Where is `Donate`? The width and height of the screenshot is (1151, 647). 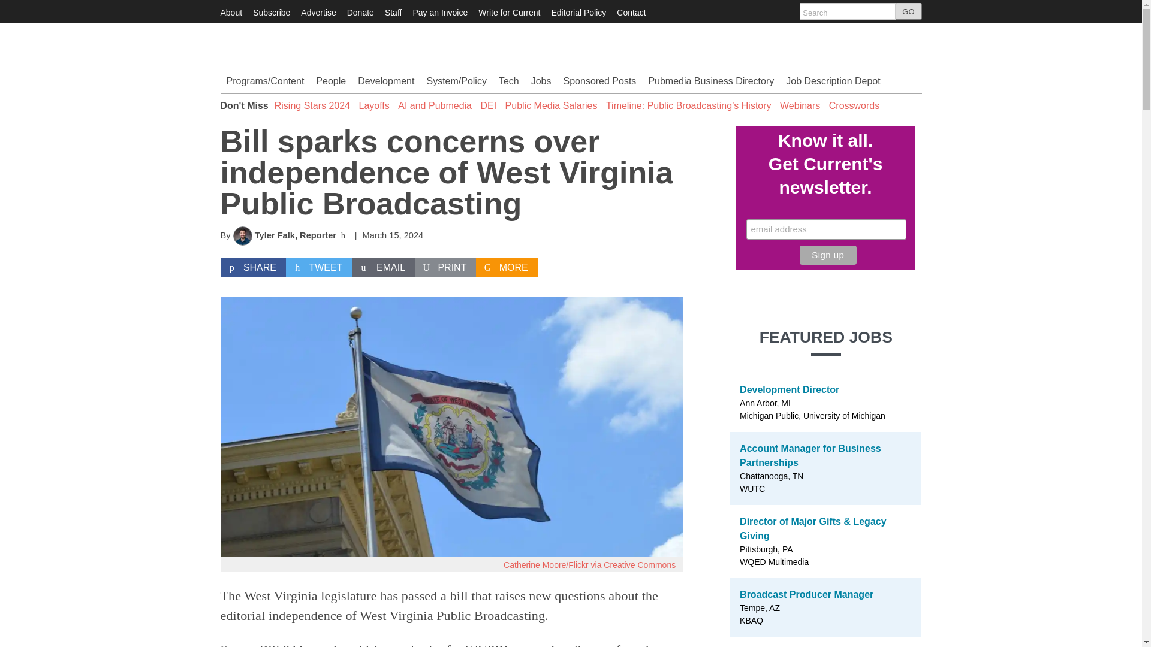 Donate is located at coordinates (361, 12).